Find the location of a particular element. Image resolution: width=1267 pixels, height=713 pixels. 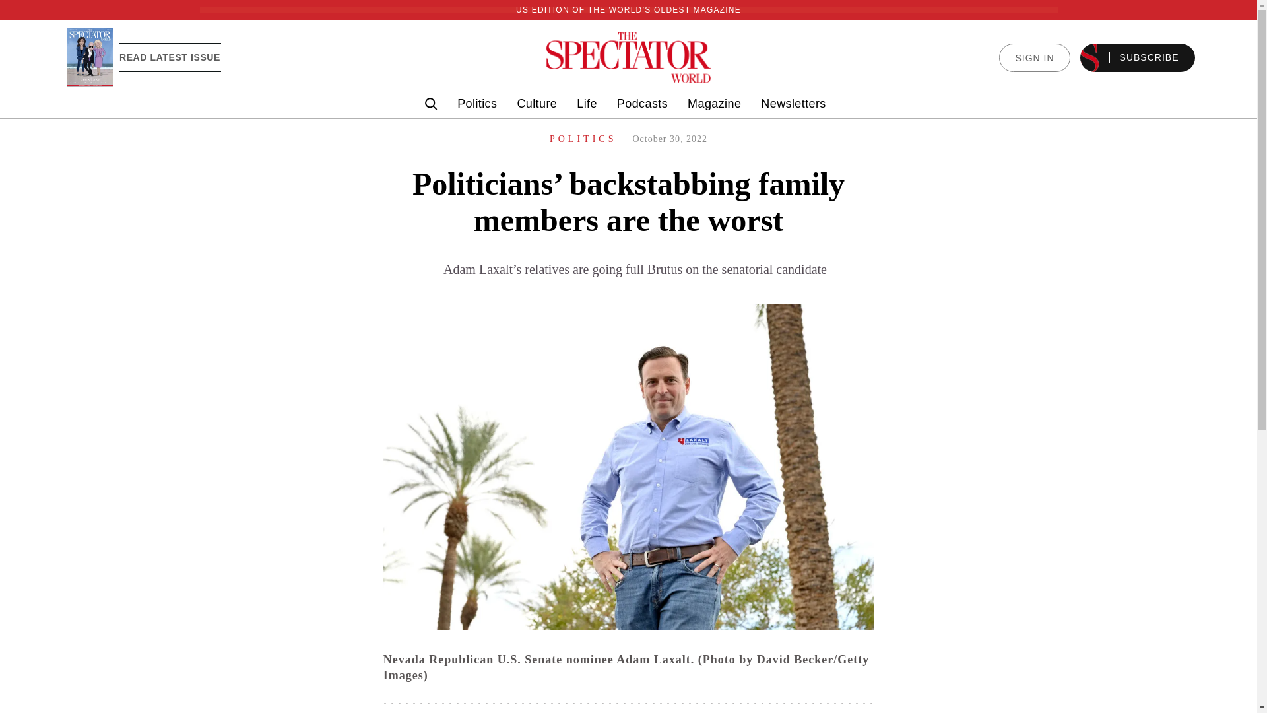

SUBSCRIBE is located at coordinates (1138, 57).